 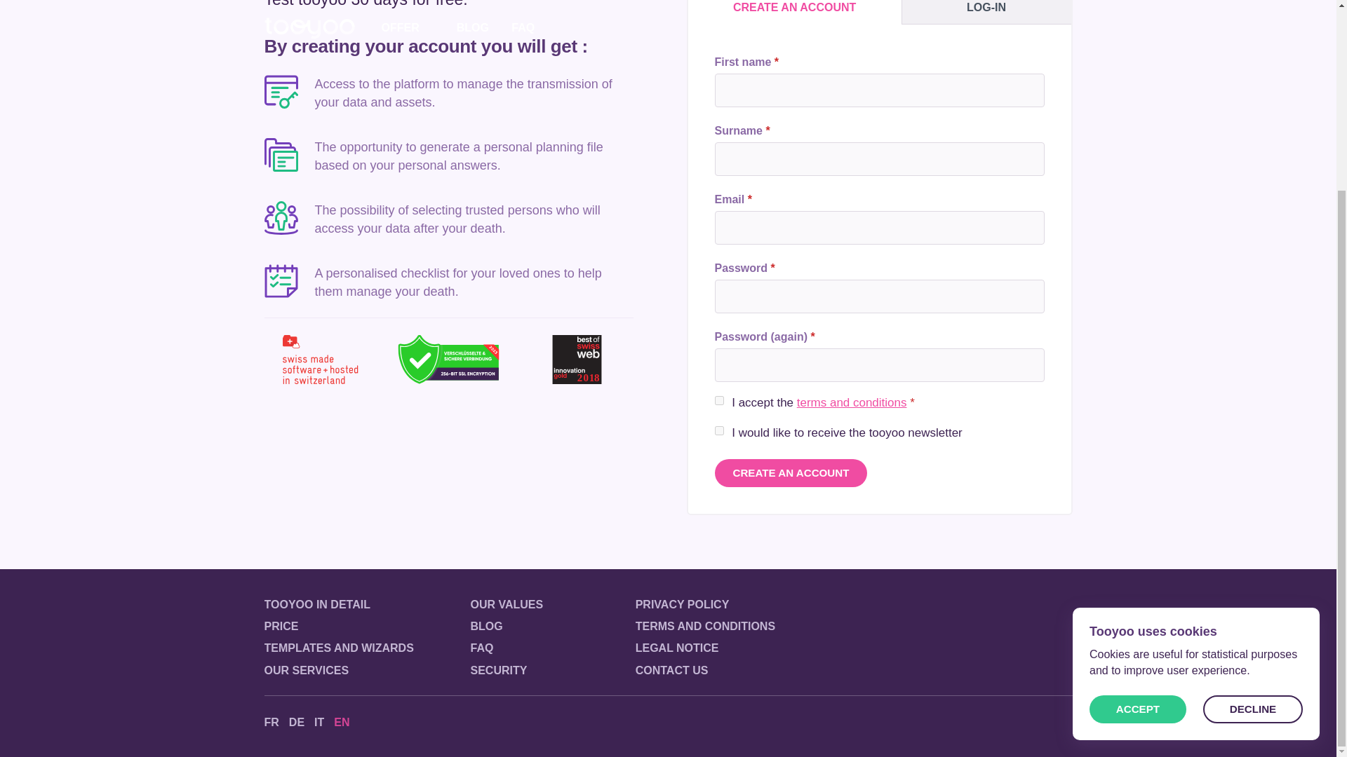 What do you see at coordinates (498, 670) in the screenshot?
I see `SECURITY` at bounding box center [498, 670].